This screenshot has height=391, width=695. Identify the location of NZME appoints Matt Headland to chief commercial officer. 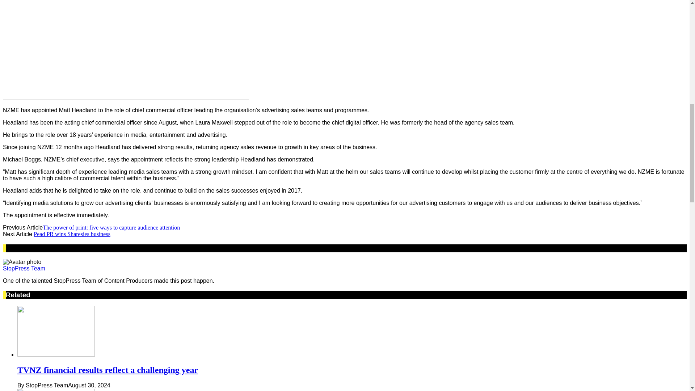
(126, 50).